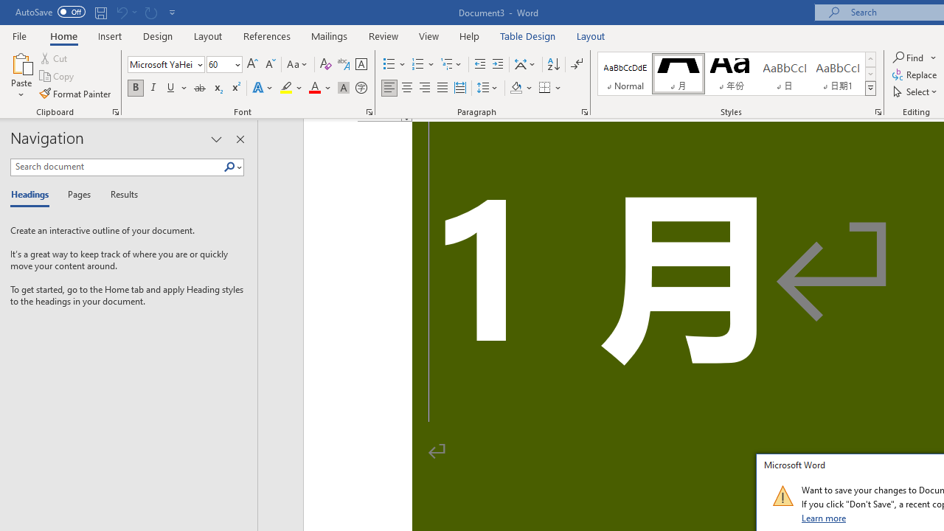  Describe the element at coordinates (100, 12) in the screenshot. I see `Save` at that location.